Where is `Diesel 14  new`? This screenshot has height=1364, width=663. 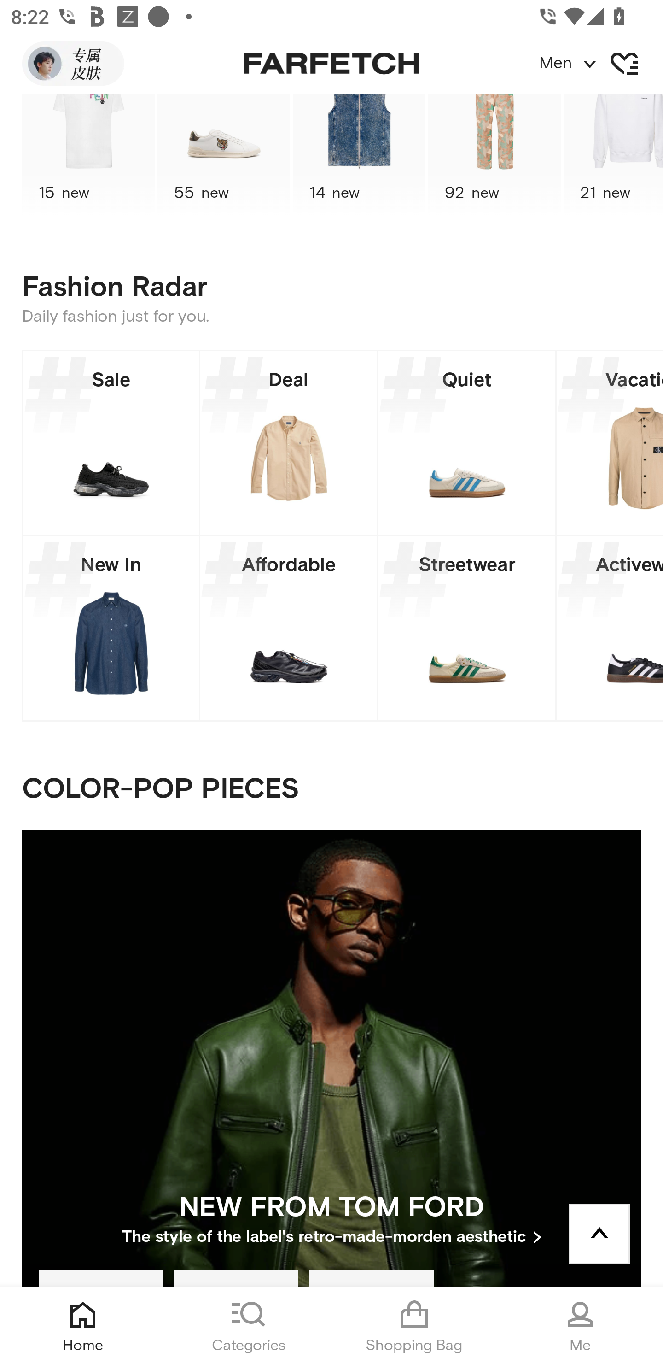
Diesel 14  new is located at coordinates (359, 157).